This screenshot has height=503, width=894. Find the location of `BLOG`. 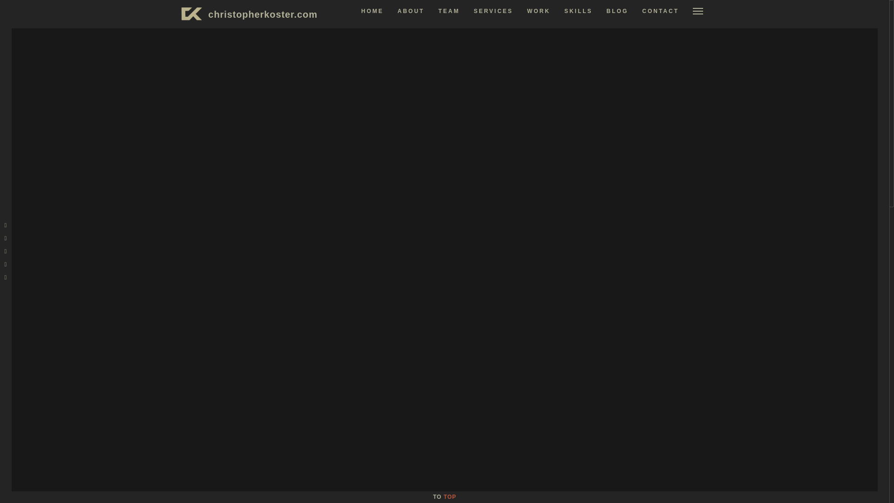

BLOG is located at coordinates (617, 11).